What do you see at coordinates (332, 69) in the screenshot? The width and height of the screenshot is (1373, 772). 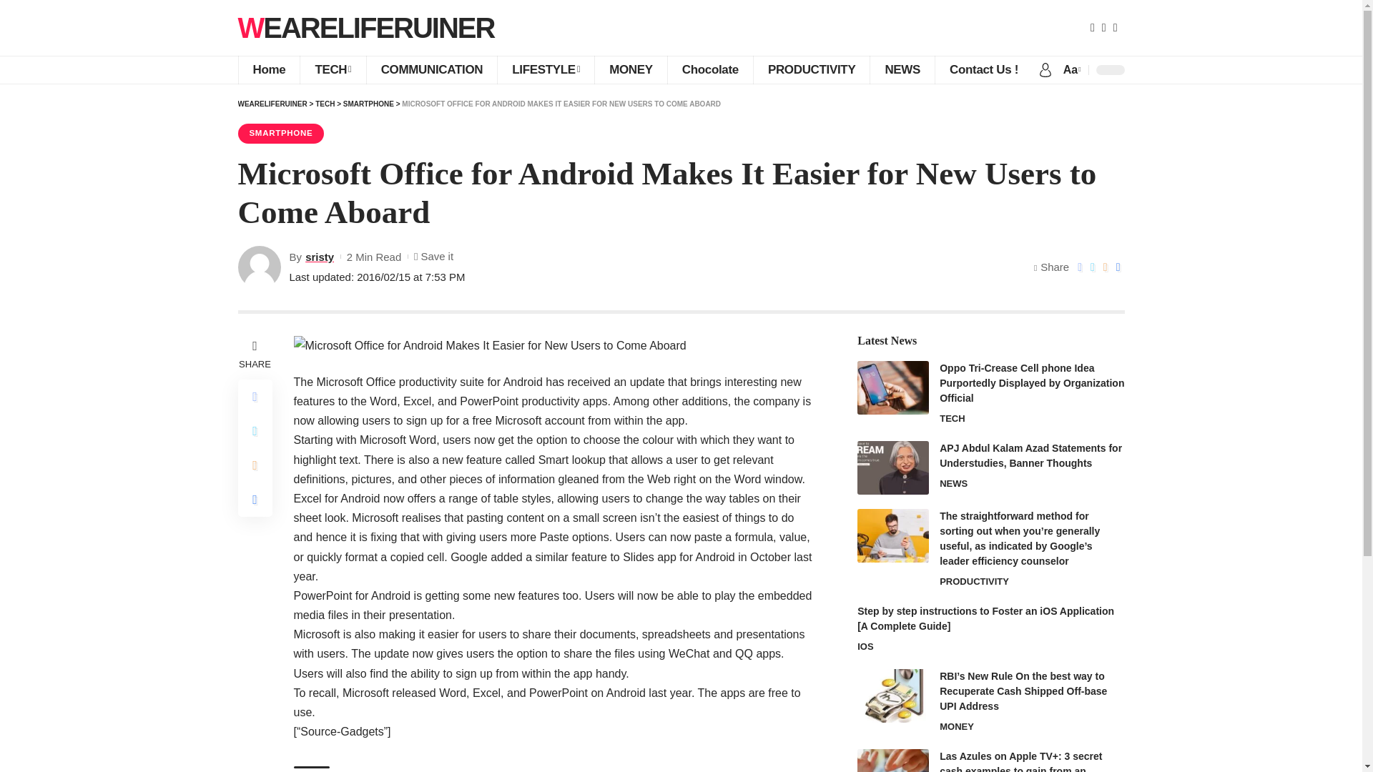 I see `TECH` at bounding box center [332, 69].